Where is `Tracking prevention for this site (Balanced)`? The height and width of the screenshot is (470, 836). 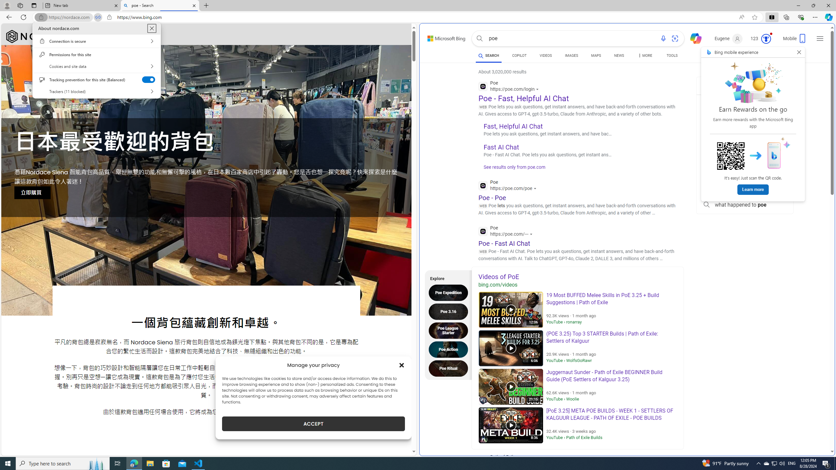
Tracking prevention for this site (Balanced) is located at coordinates (149, 79).